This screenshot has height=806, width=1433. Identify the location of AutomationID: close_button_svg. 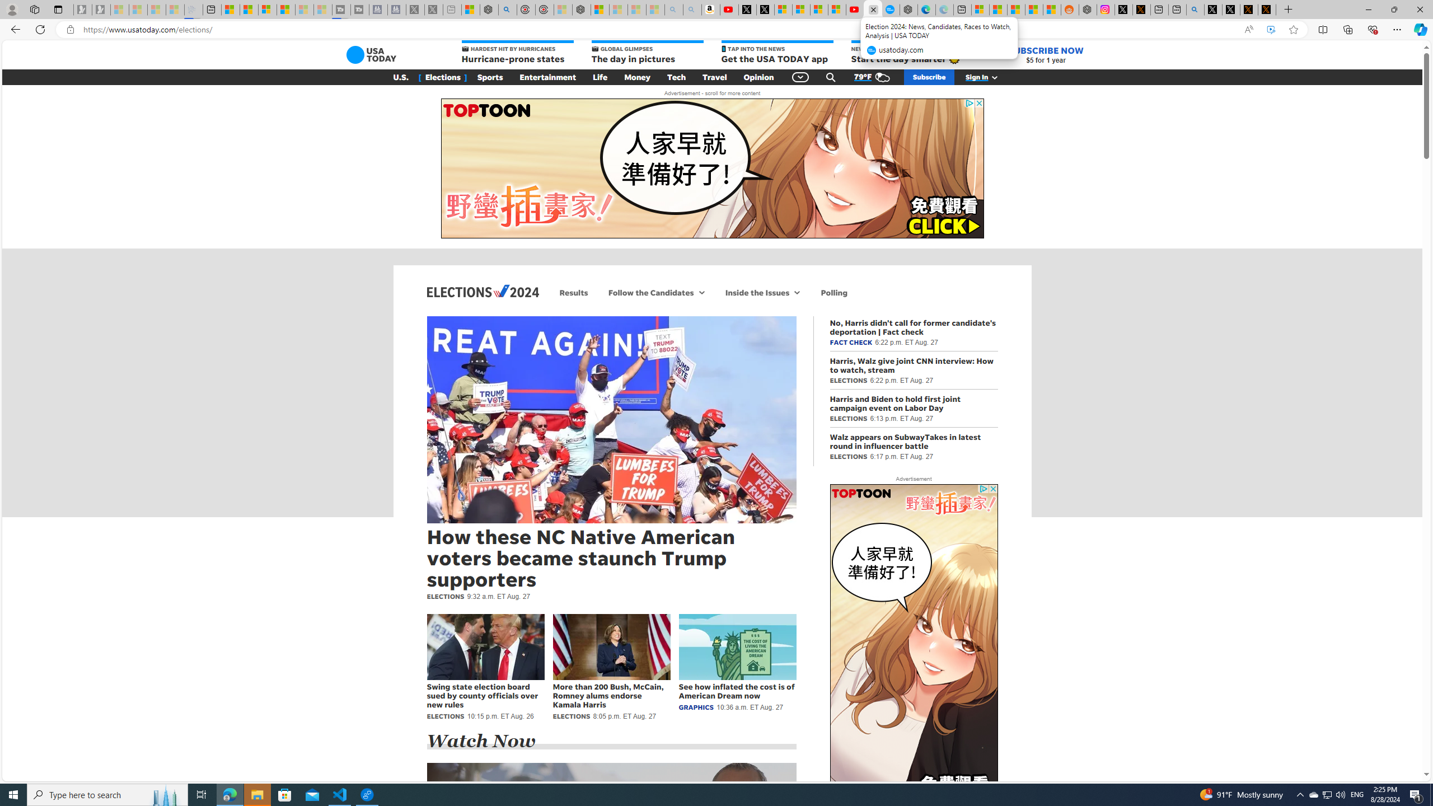
(993, 489).